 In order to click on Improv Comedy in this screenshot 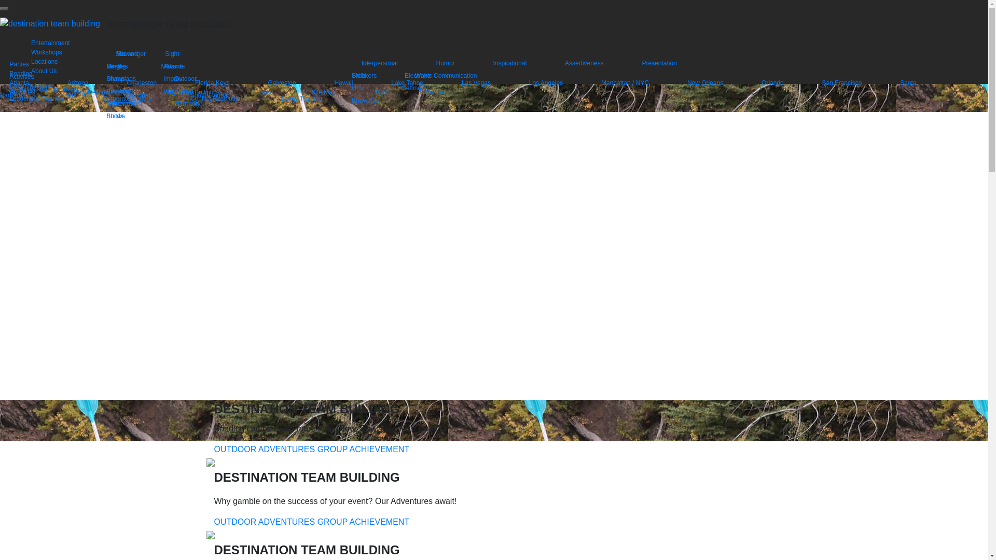, I will do `click(144, 85)`.